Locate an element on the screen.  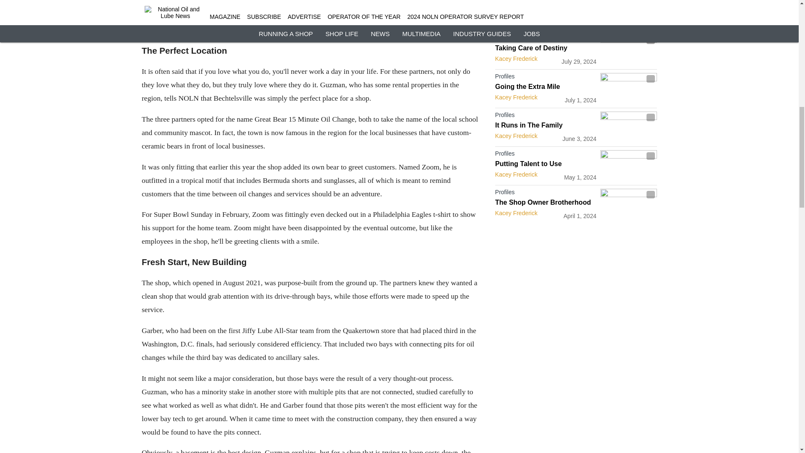
Taking Care of Destiny is located at coordinates (545, 48).